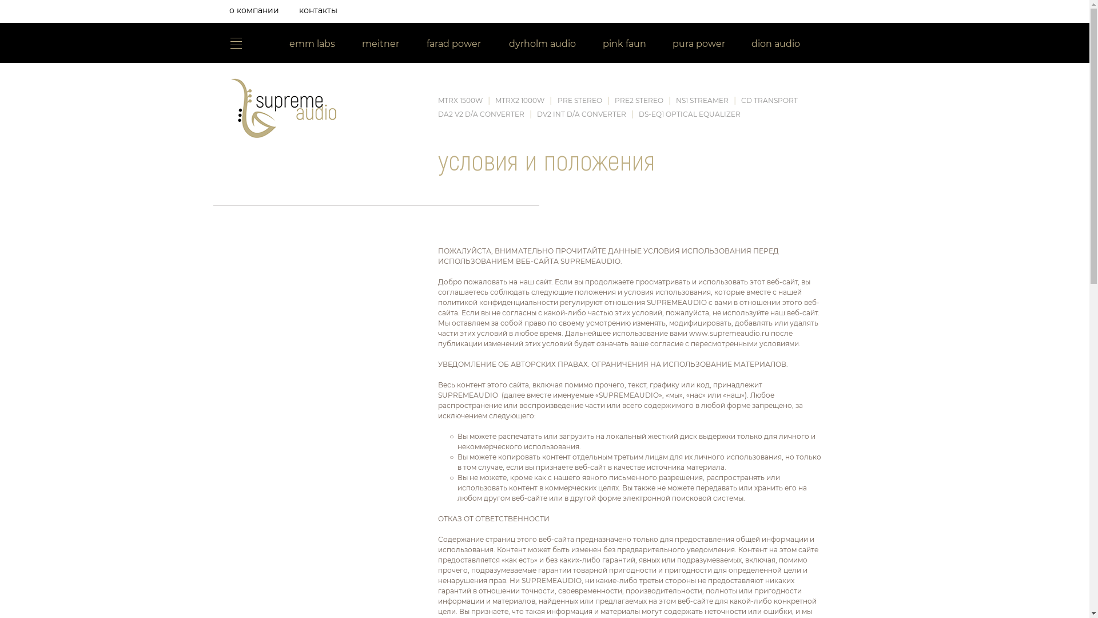 This screenshot has height=618, width=1098. I want to click on NS1 STREAMER, so click(702, 101).